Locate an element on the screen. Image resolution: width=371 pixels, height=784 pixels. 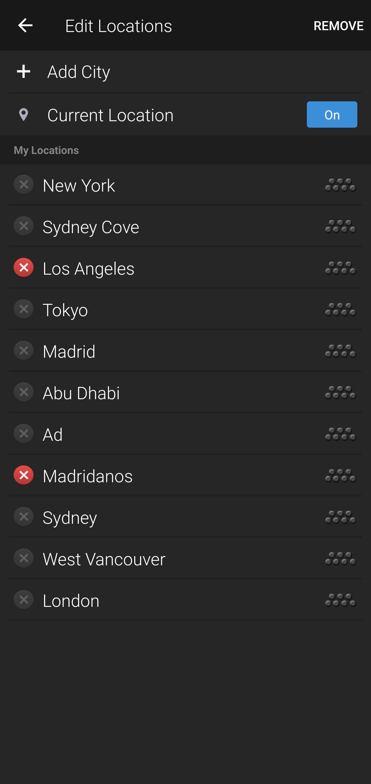
Add City is located at coordinates (185, 71).